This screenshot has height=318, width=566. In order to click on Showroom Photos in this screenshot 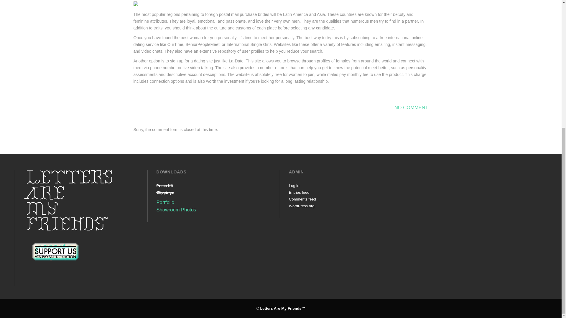, I will do `click(176, 210)`.